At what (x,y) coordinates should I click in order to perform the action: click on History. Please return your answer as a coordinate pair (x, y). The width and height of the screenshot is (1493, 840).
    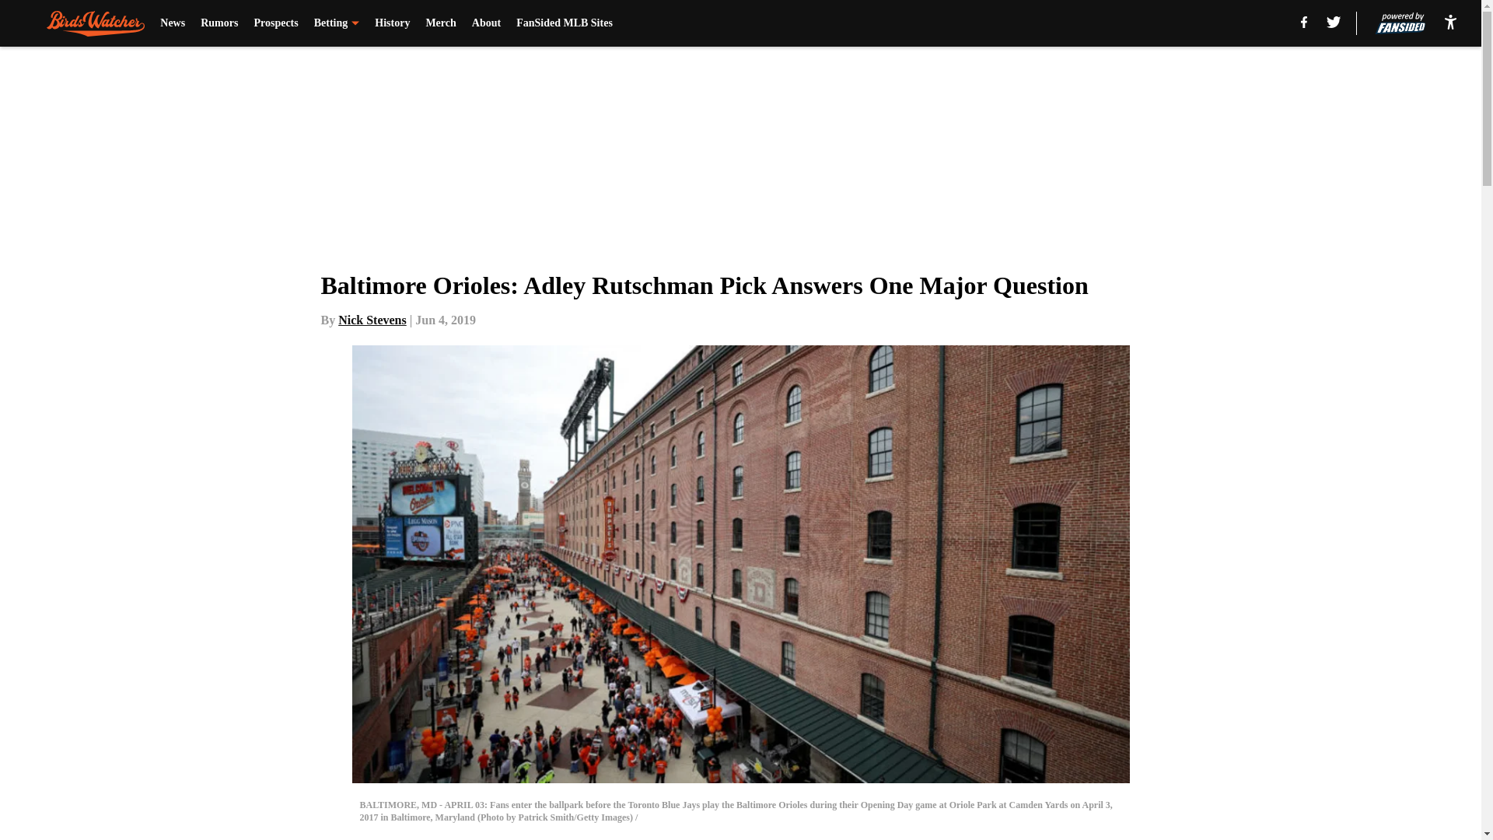
    Looking at the image, I should click on (392, 23).